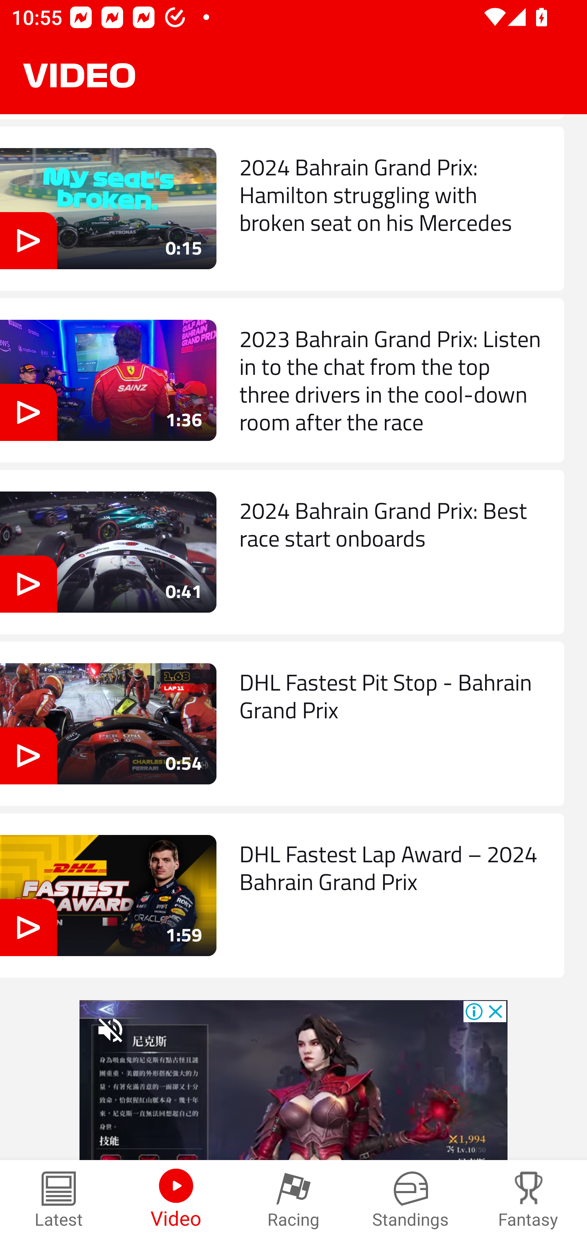  Describe the element at coordinates (282, 724) in the screenshot. I see `0:54 DHL Fastest Pit Stop - Bahrain Grand Prix` at that location.